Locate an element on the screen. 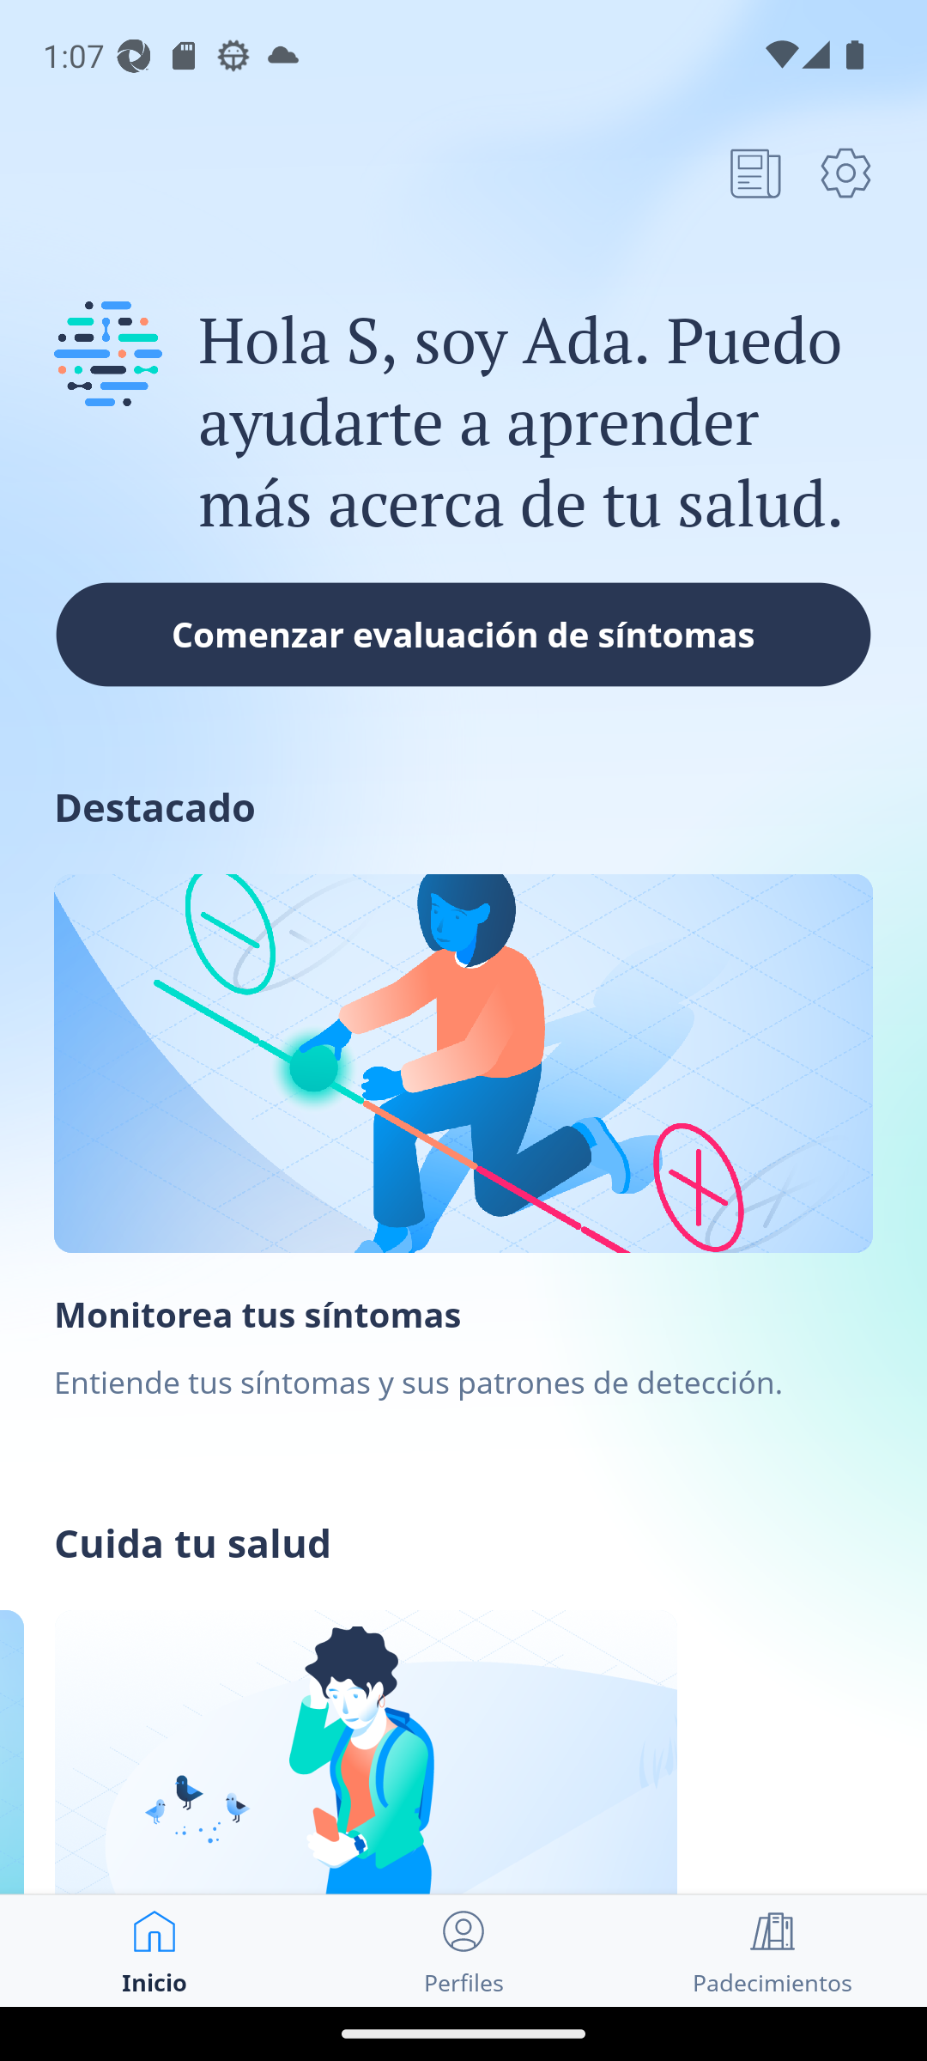 The image size is (927, 2061). Perfiles is located at coordinates (463, 1951).